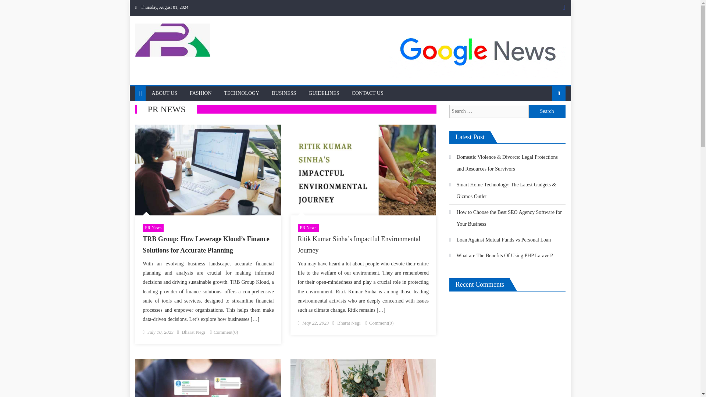  What do you see at coordinates (160, 332) in the screenshot?
I see `July 10, 2023` at bounding box center [160, 332].